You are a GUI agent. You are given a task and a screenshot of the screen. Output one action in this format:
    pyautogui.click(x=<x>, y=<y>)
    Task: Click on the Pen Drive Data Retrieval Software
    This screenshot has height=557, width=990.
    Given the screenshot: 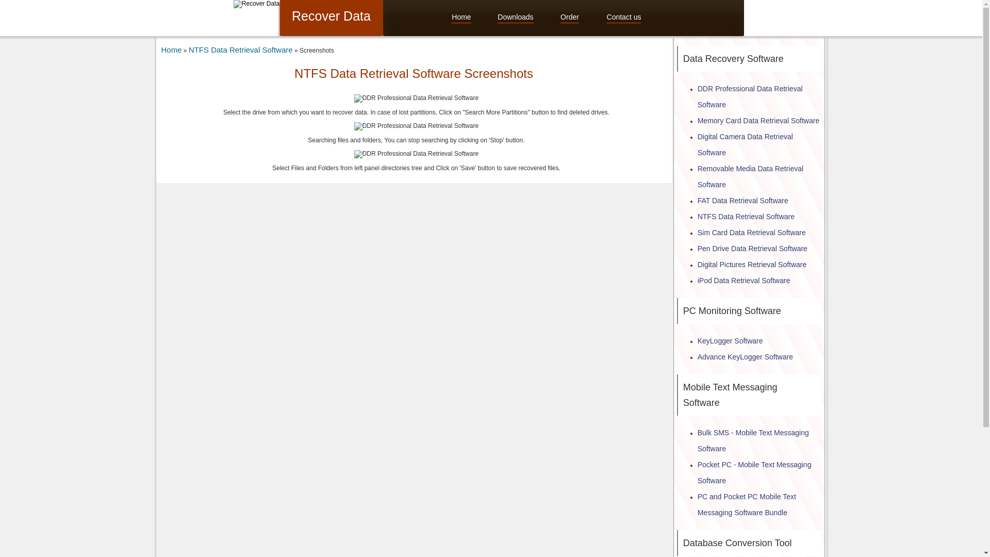 What is the action you would take?
    pyautogui.click(x=753, y=249)
    